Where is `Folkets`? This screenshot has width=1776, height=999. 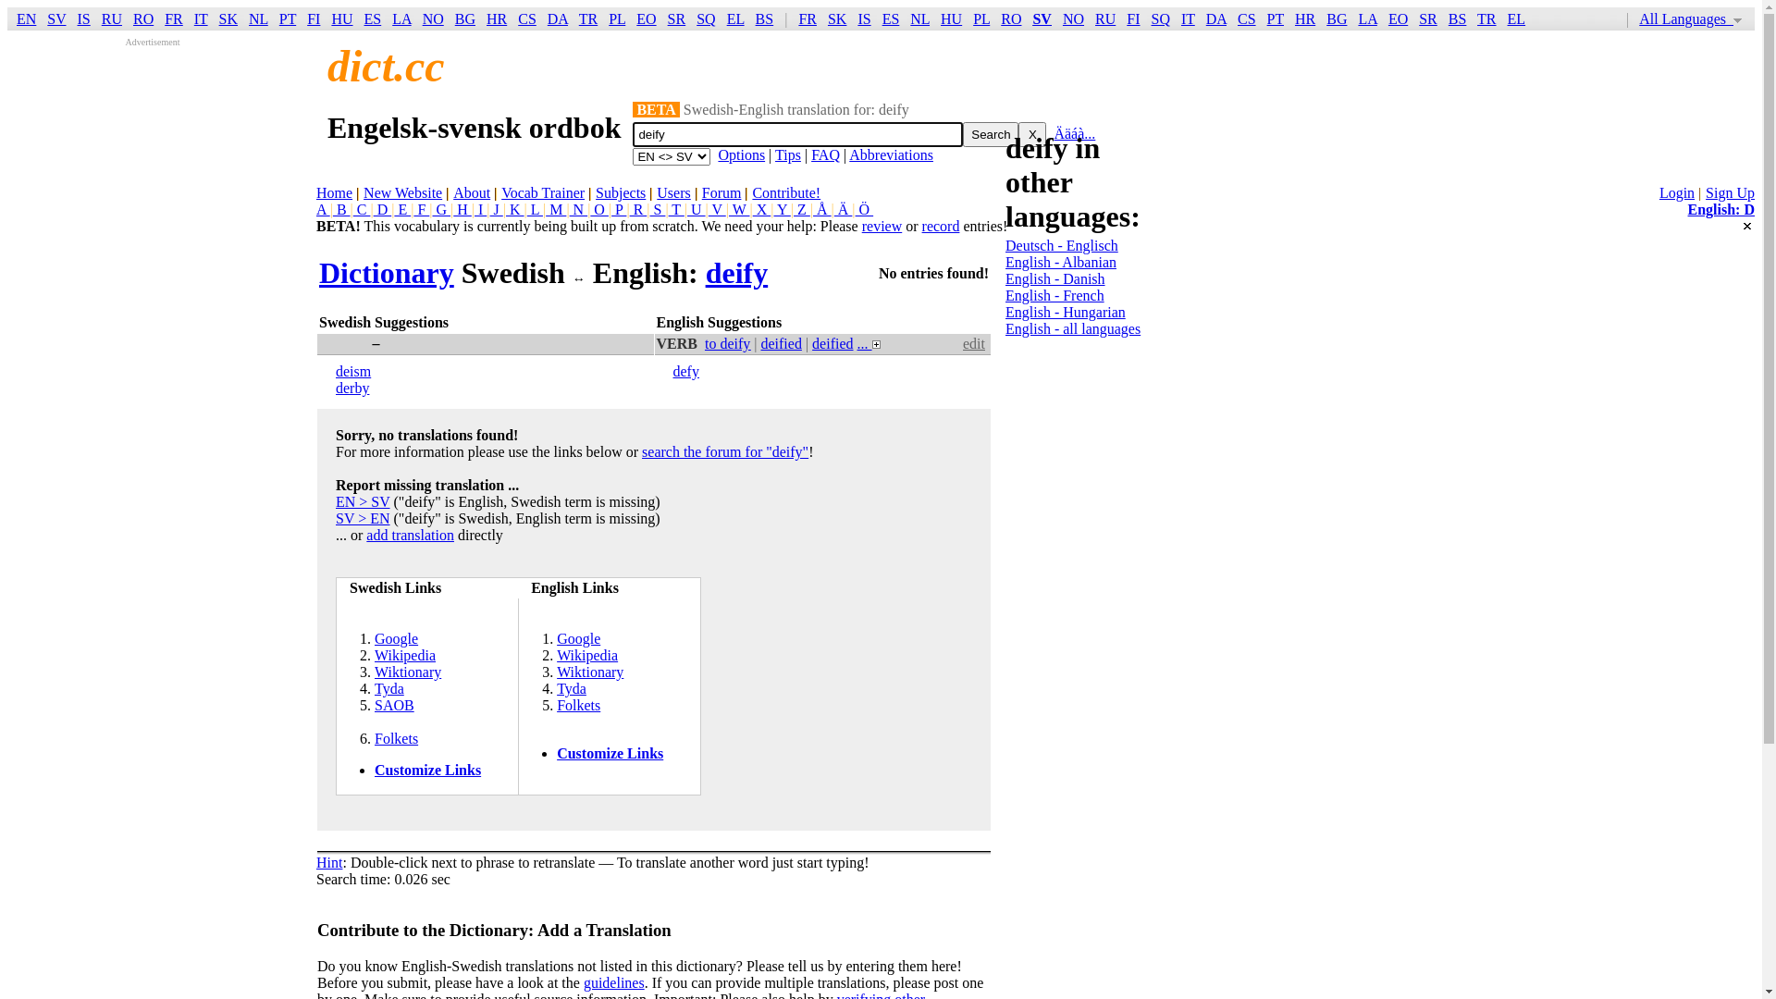
Folkets is located at coordinates (396, 738).